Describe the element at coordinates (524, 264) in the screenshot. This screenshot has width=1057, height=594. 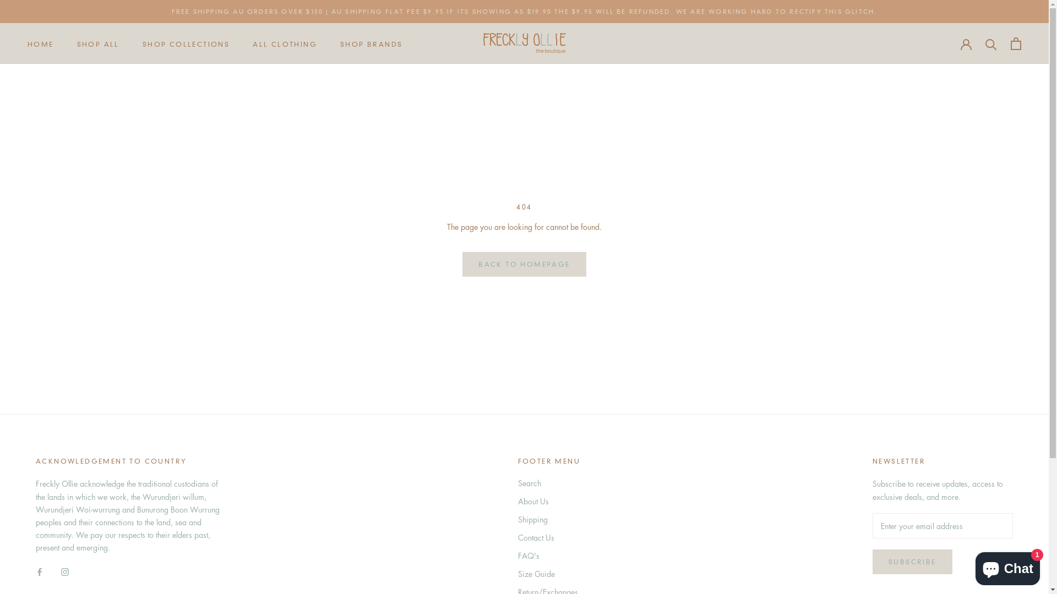
I see `BACK TO HOMEPAGE` at that location.